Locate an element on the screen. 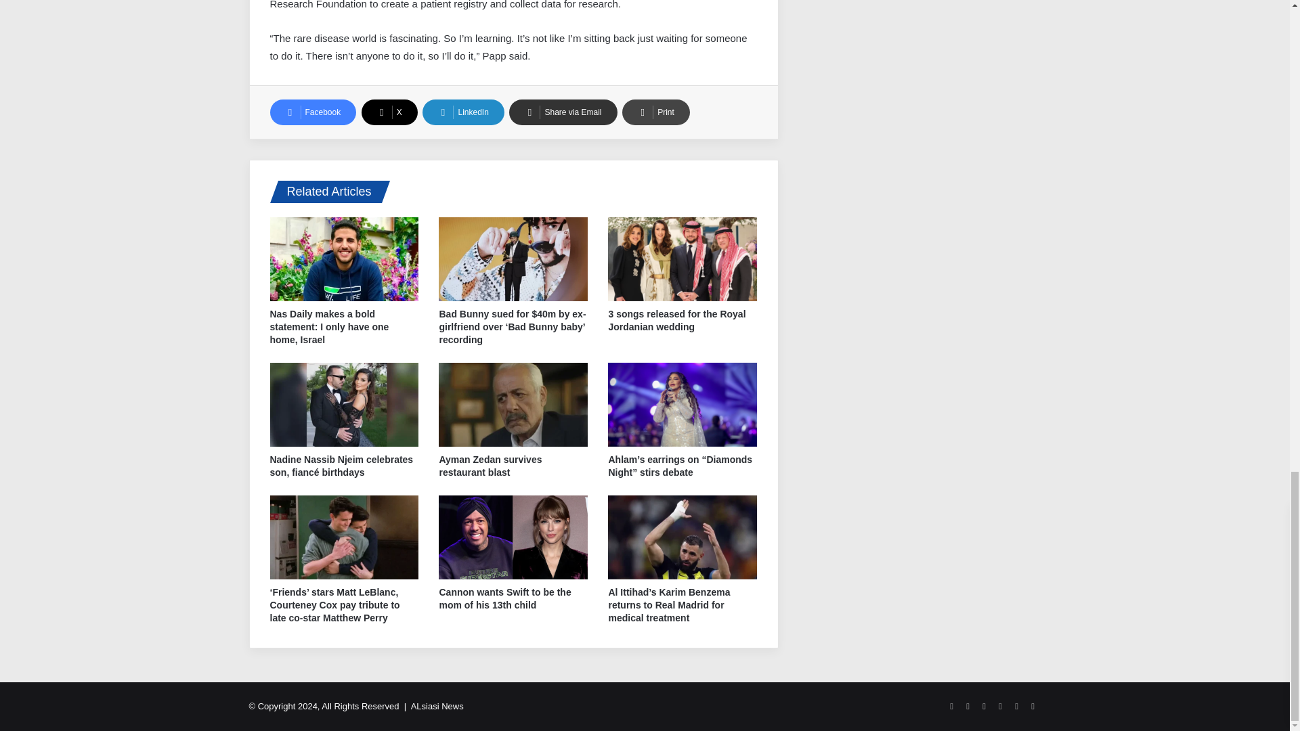 Image resolution: width=1300 pixels, height=731 pixels. X is located at coordinates (389, 112).